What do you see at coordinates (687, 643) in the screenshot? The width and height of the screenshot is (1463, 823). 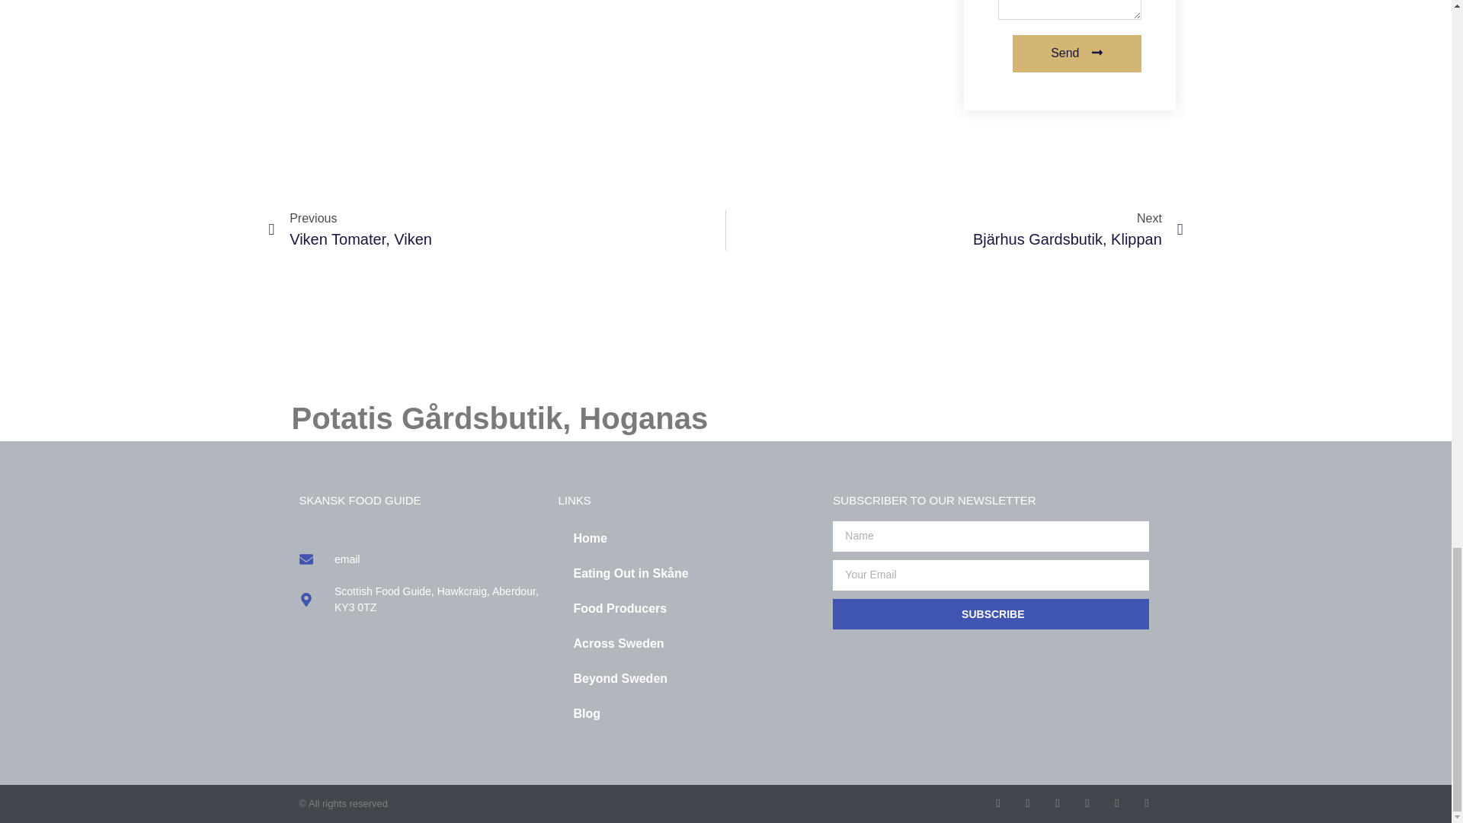 I see `Across Sweden` at bounding box center [687, 643].